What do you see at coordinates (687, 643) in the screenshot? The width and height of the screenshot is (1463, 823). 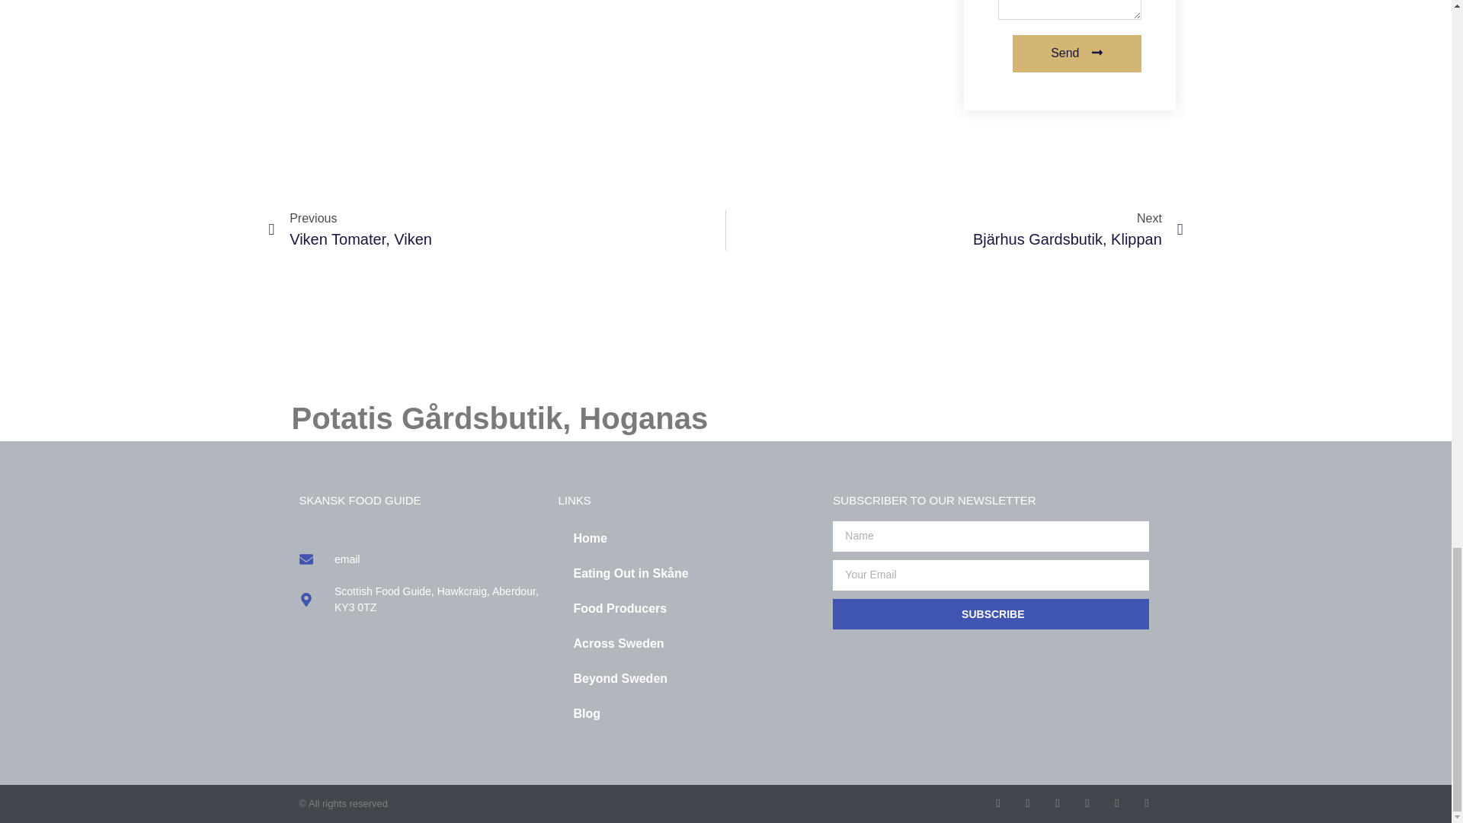 I see `Across Sweden` at bounding box center [687, 643].